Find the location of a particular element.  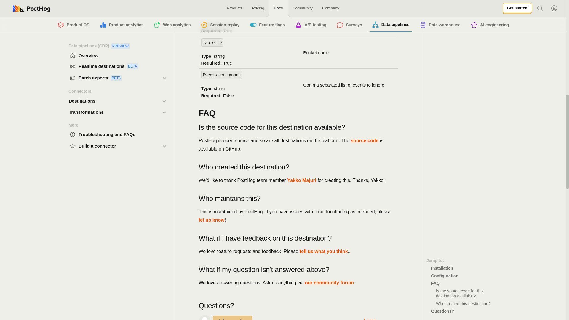

FAQ is located at coordinates (298, 113).